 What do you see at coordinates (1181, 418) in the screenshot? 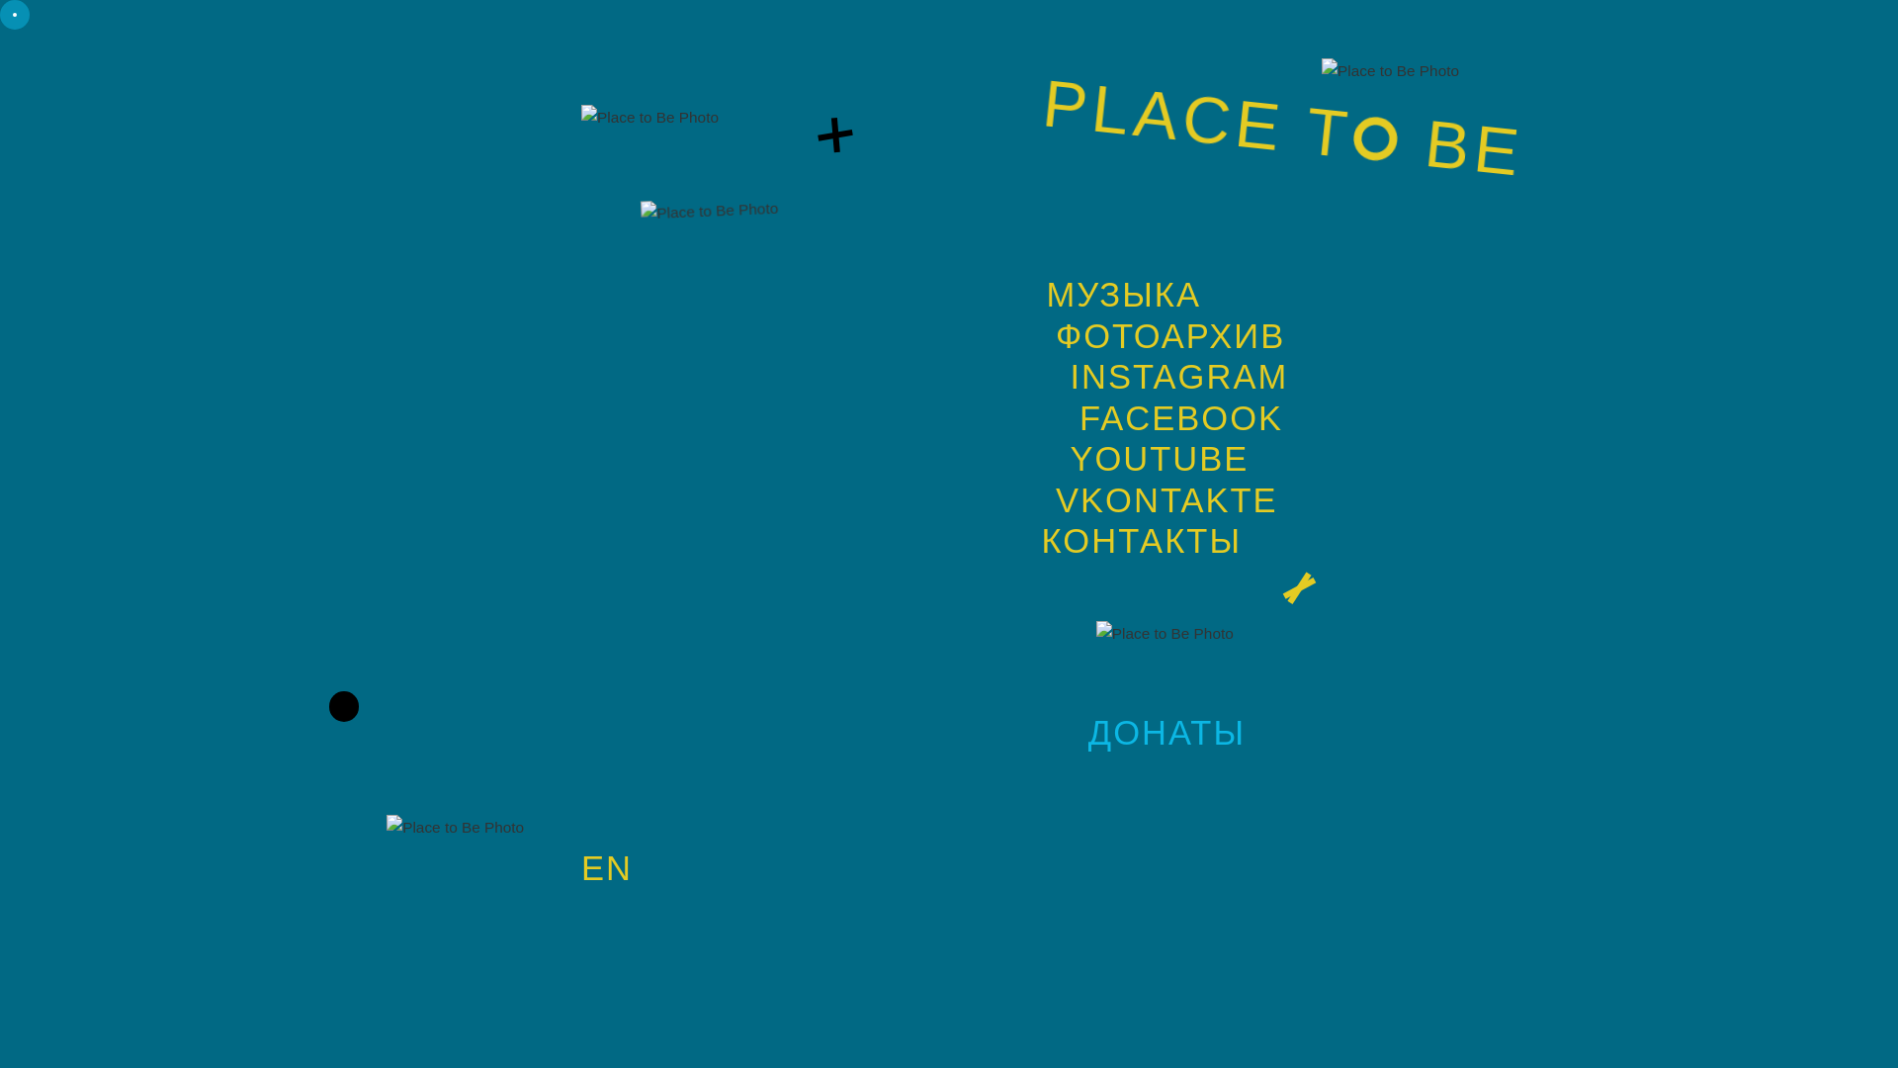
I see `FACEBOOK` at bounding box center [1181, 418].